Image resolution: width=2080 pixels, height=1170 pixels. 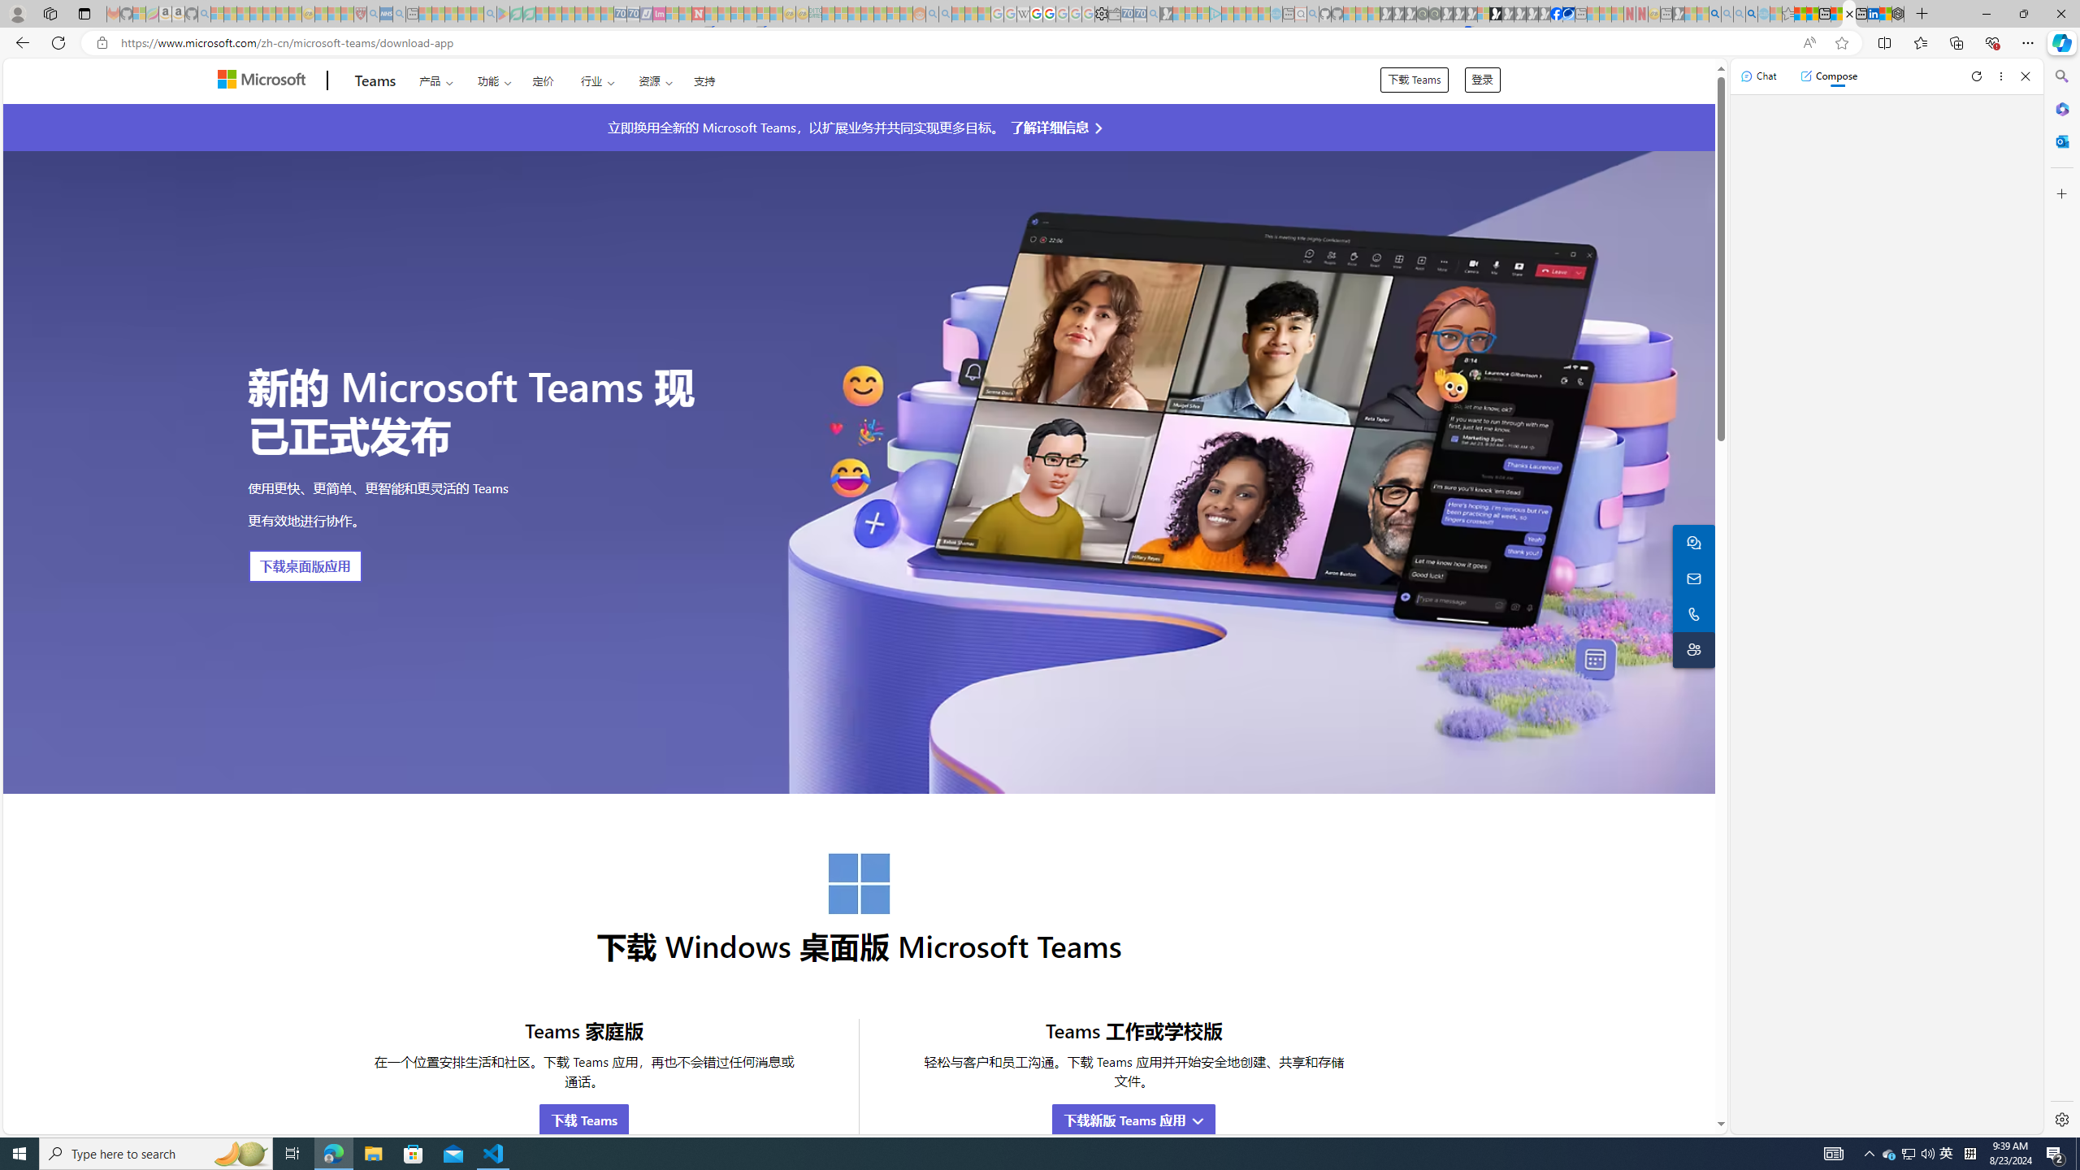 What do you see at coordinates (1714, 14) in the screenshot?
I see `Bing AI - Search` at bounding box center [1714, 14].